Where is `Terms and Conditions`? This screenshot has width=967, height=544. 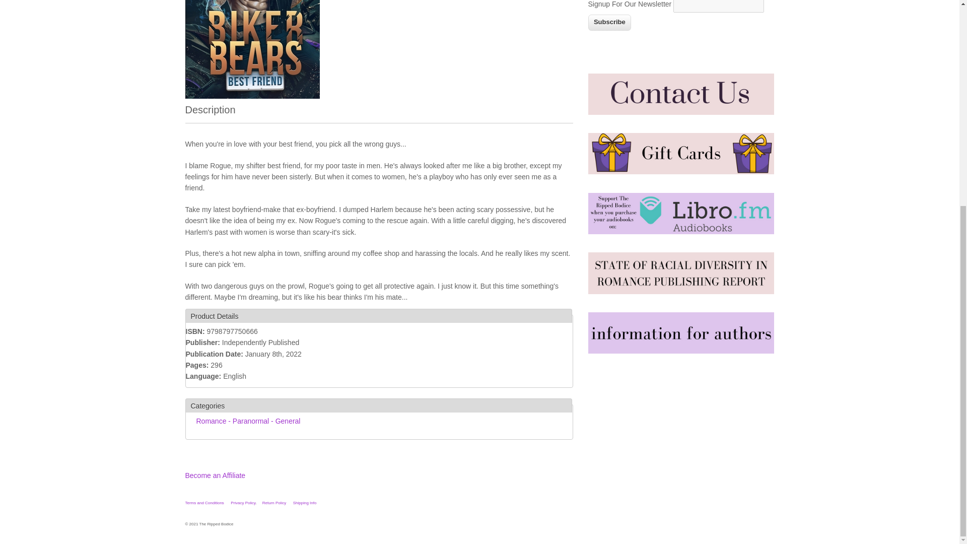 Terms and Conditions is located at coordinates (204, 503).